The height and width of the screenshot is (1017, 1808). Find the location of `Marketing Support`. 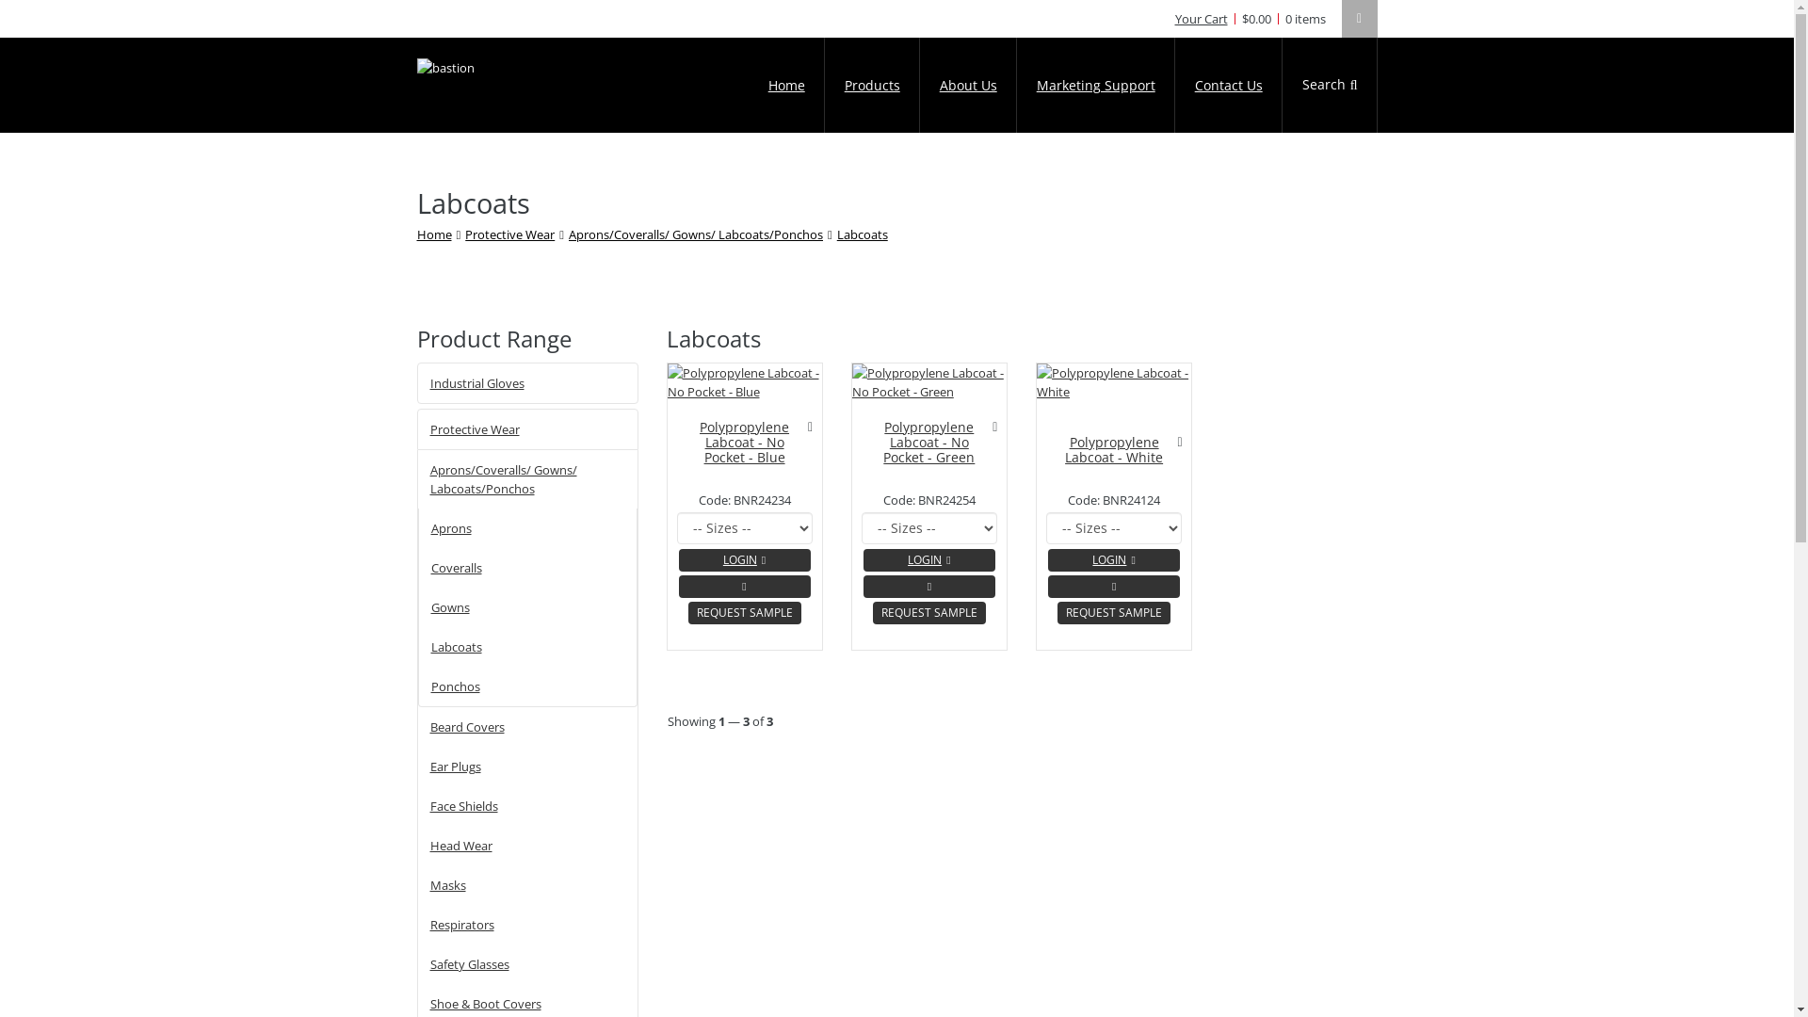

Marketing Support is located at coordinates (1096, 85).